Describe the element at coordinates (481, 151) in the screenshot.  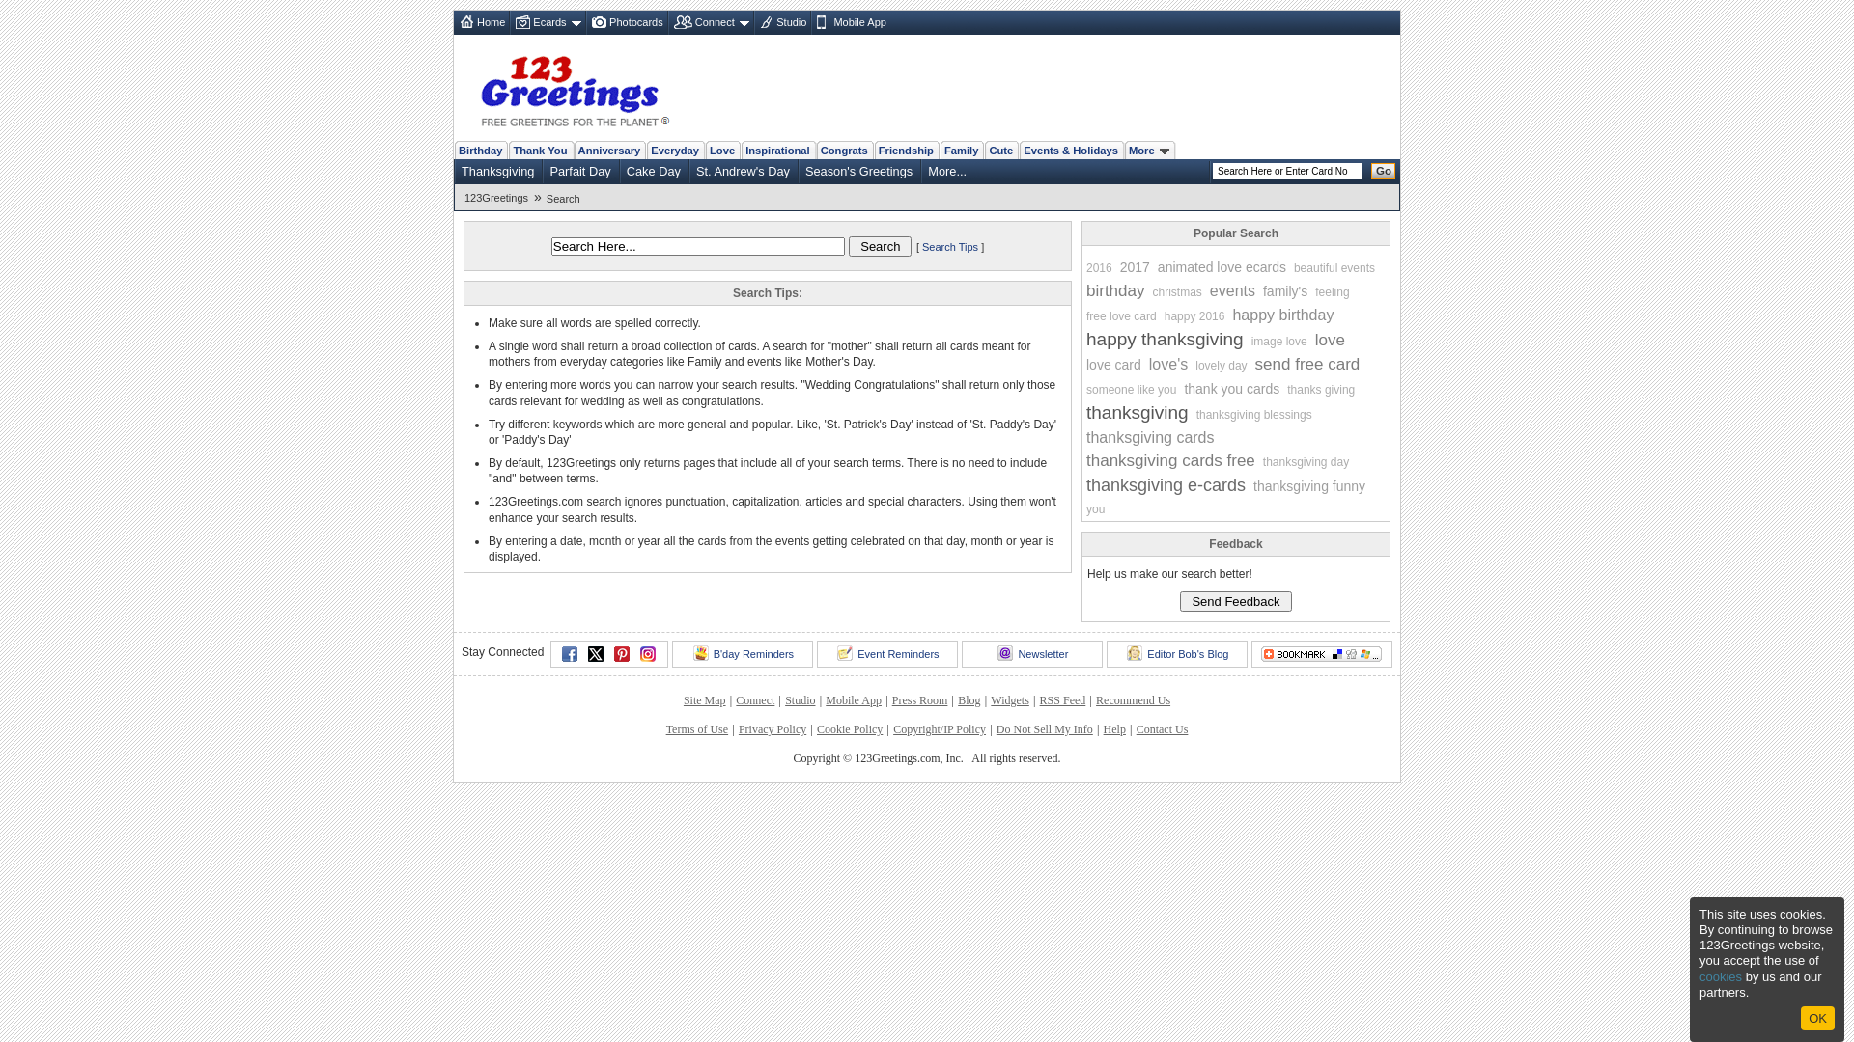
I see `Birthday` at that location.